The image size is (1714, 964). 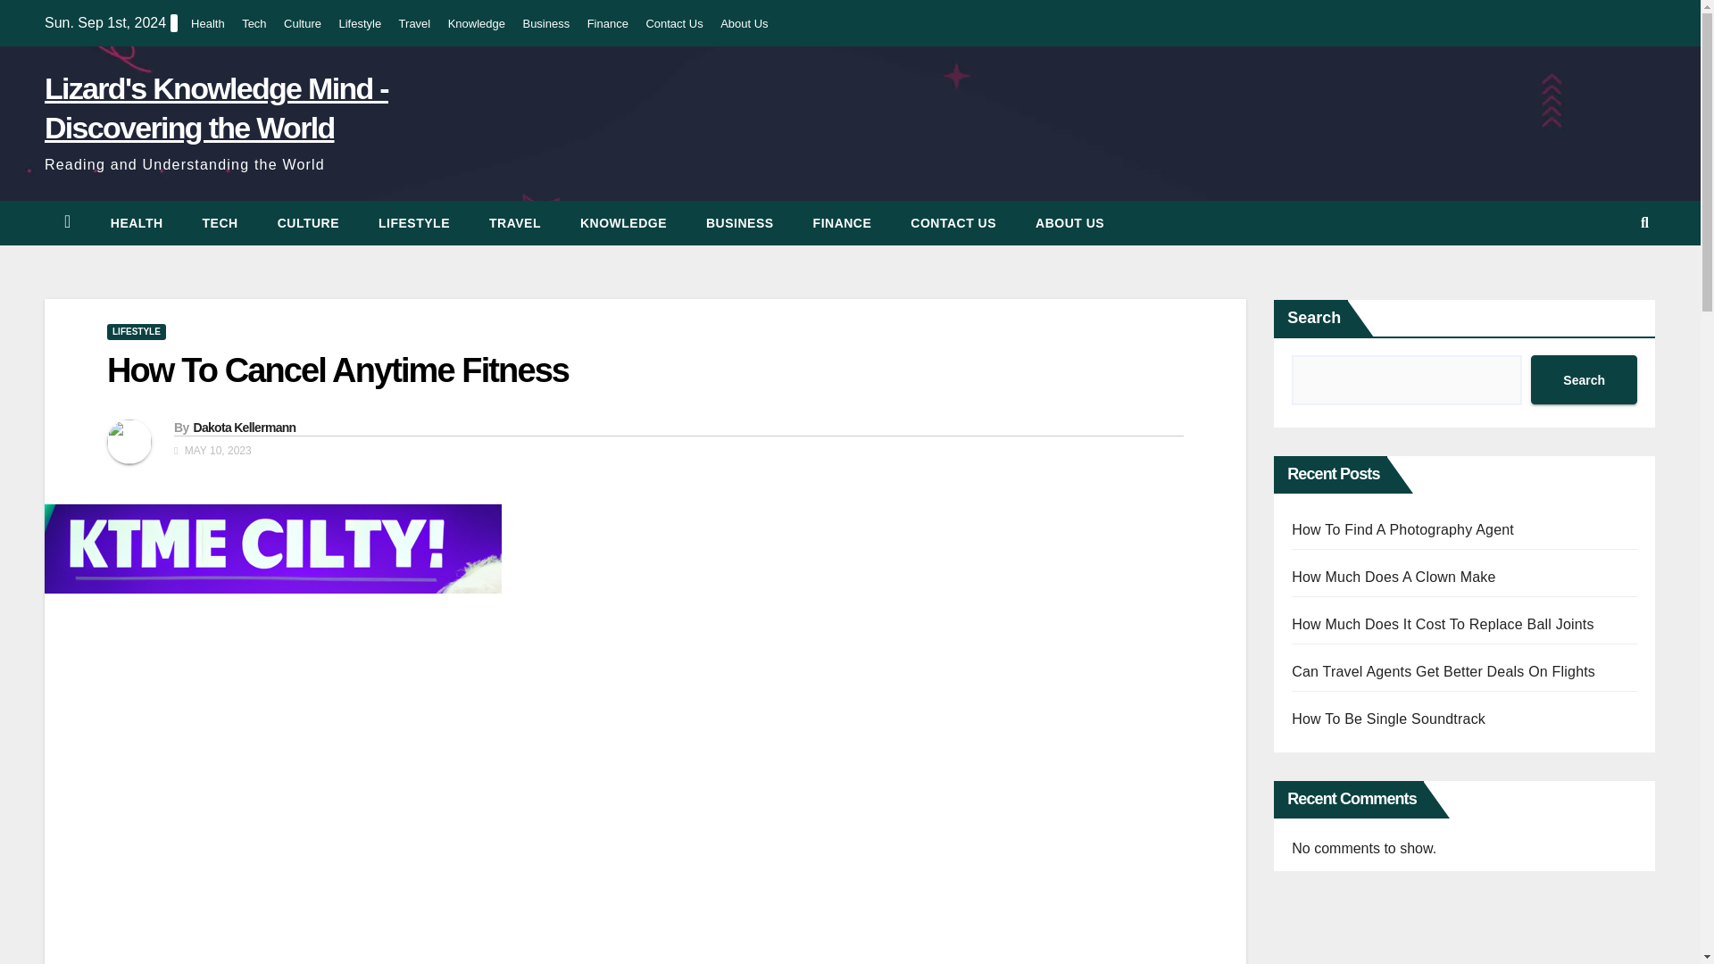 What do you see at coordinates (415, 23) in the screenshot?
I see `Travel` at bounding box center [415, 23].